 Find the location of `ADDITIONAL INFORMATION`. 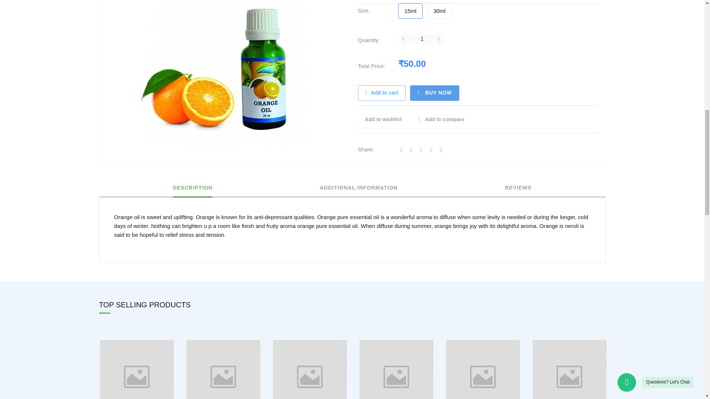

ADDITIONAL INFORMATION is located at coordinates (359, 191).